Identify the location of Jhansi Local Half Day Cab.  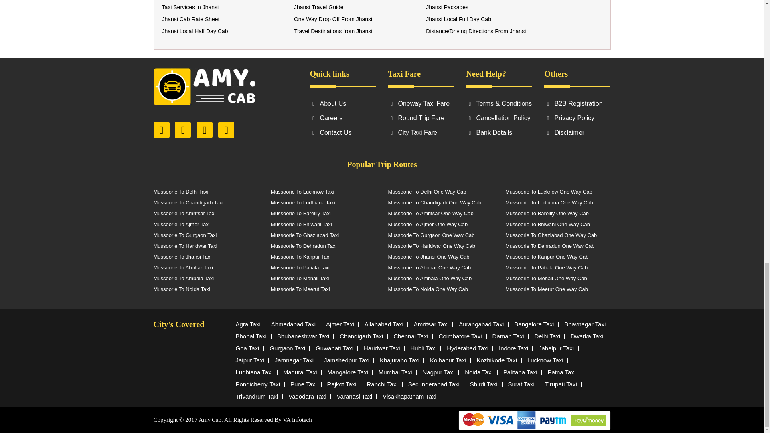
(195, 31).